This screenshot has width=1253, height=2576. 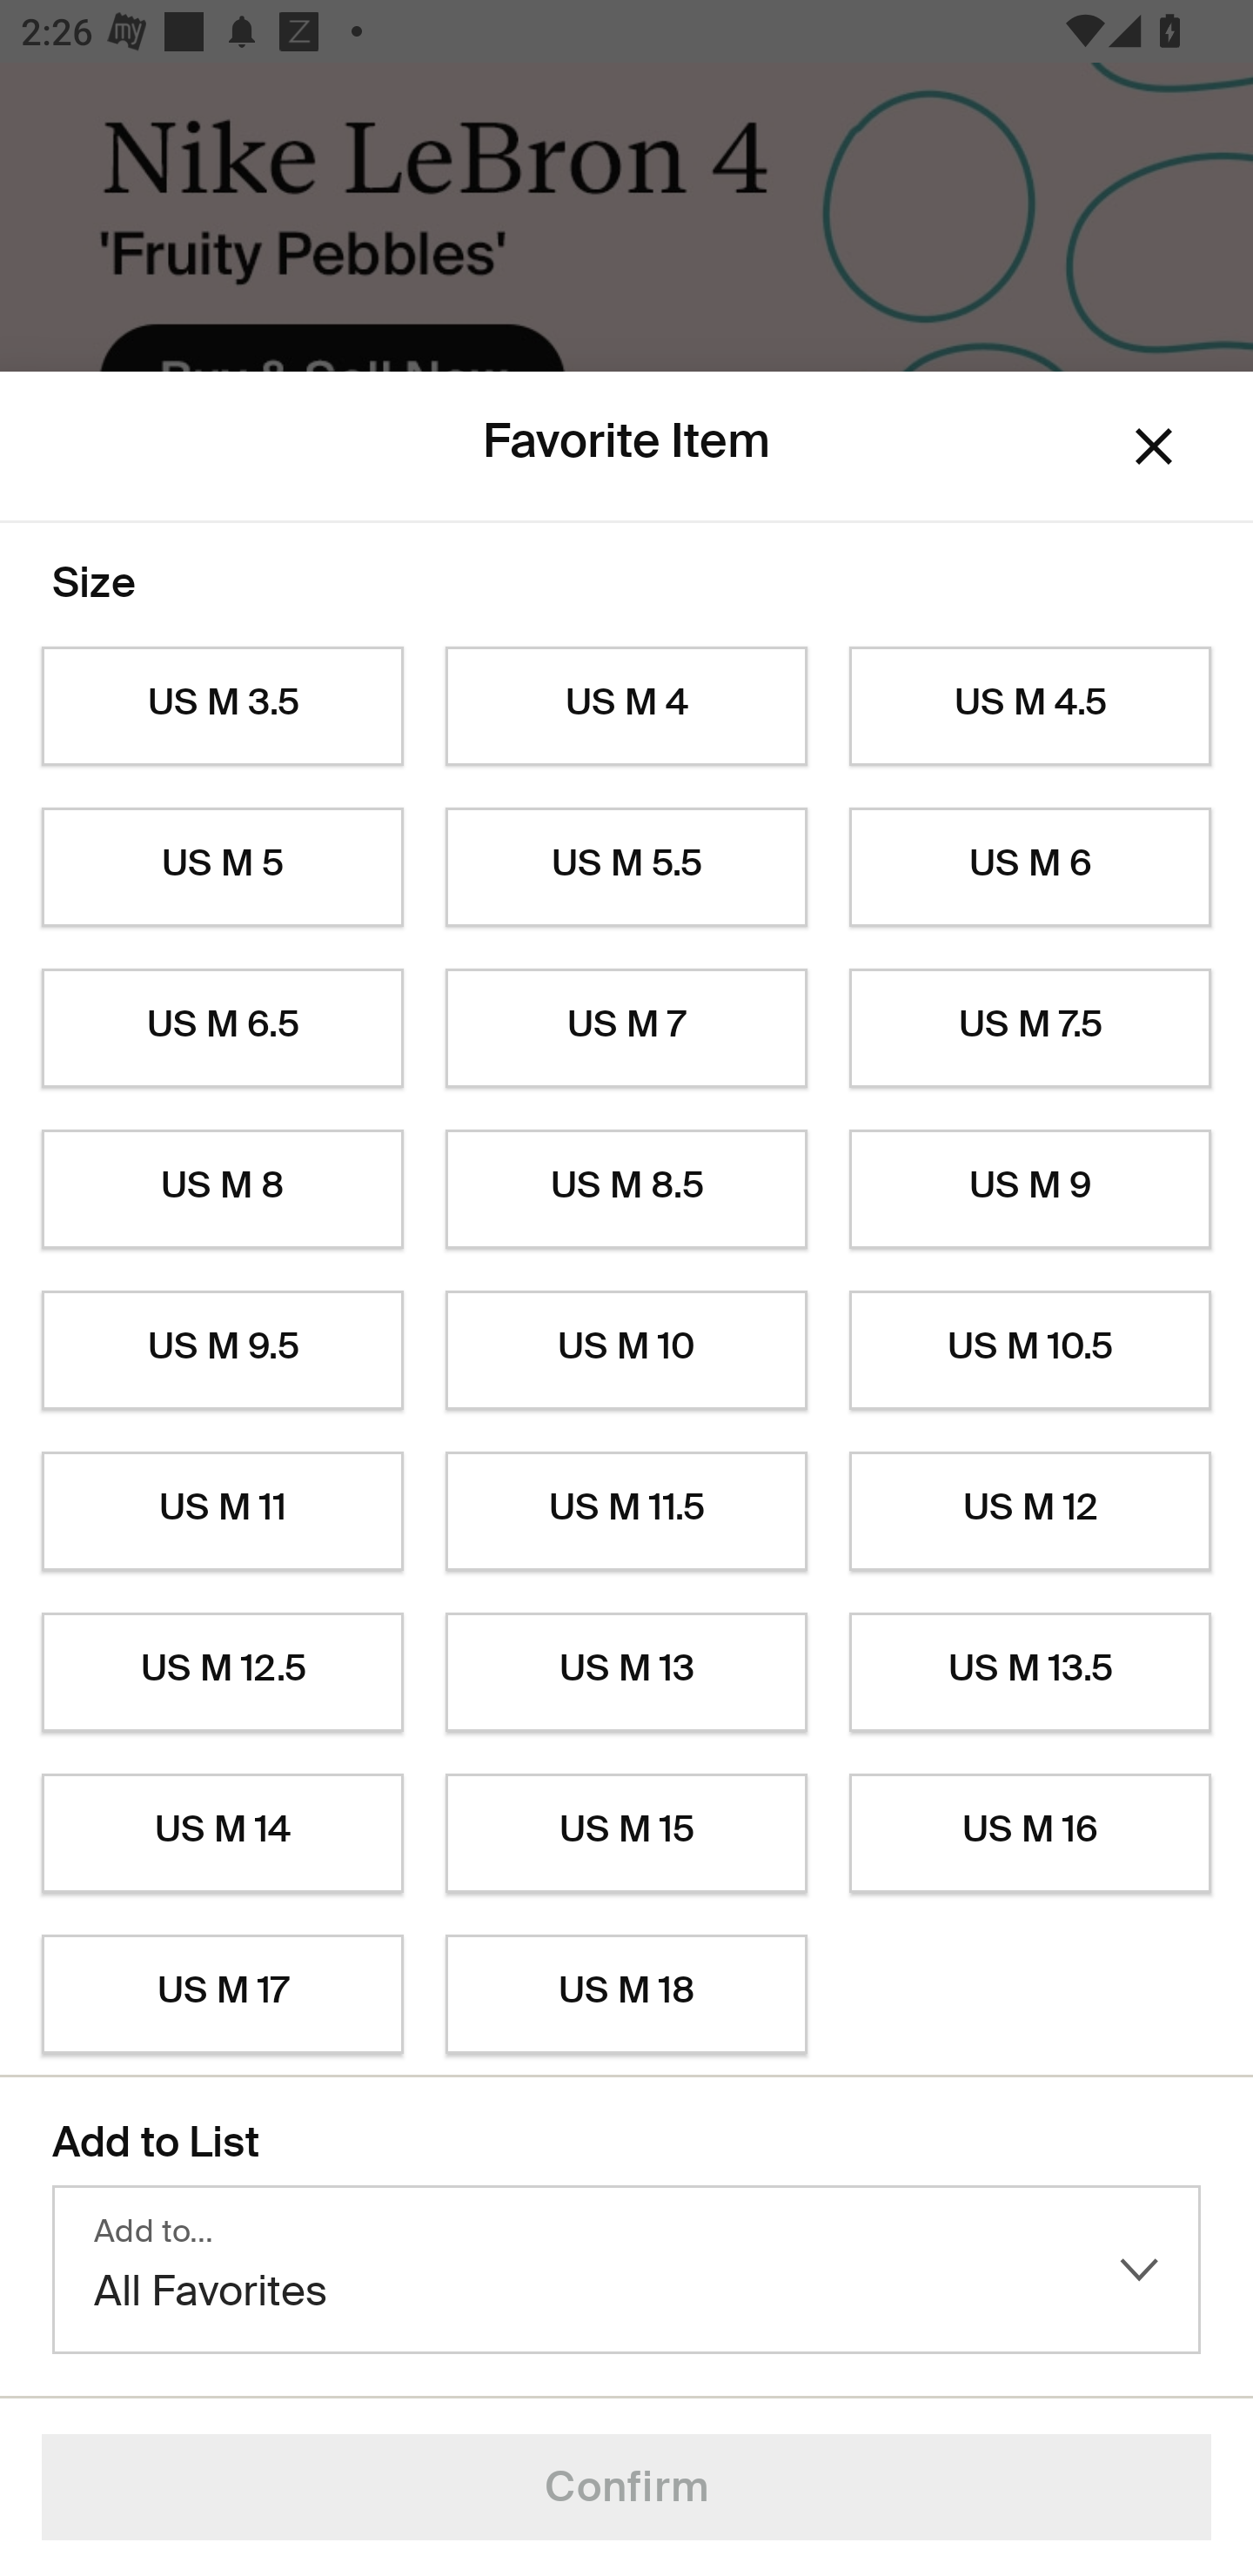 I want to click on US M 4.5, so click(x=1030, y=707).